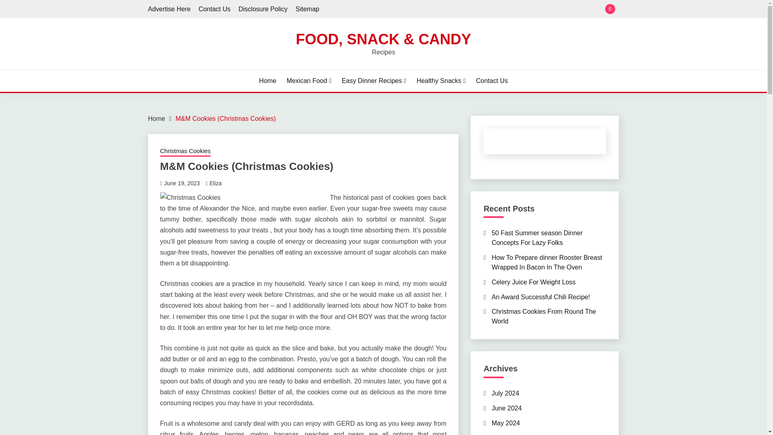  Describe the element at coordinates (374, 81) in the screenshot. I see `Easy Dinner Recipes` at that location.